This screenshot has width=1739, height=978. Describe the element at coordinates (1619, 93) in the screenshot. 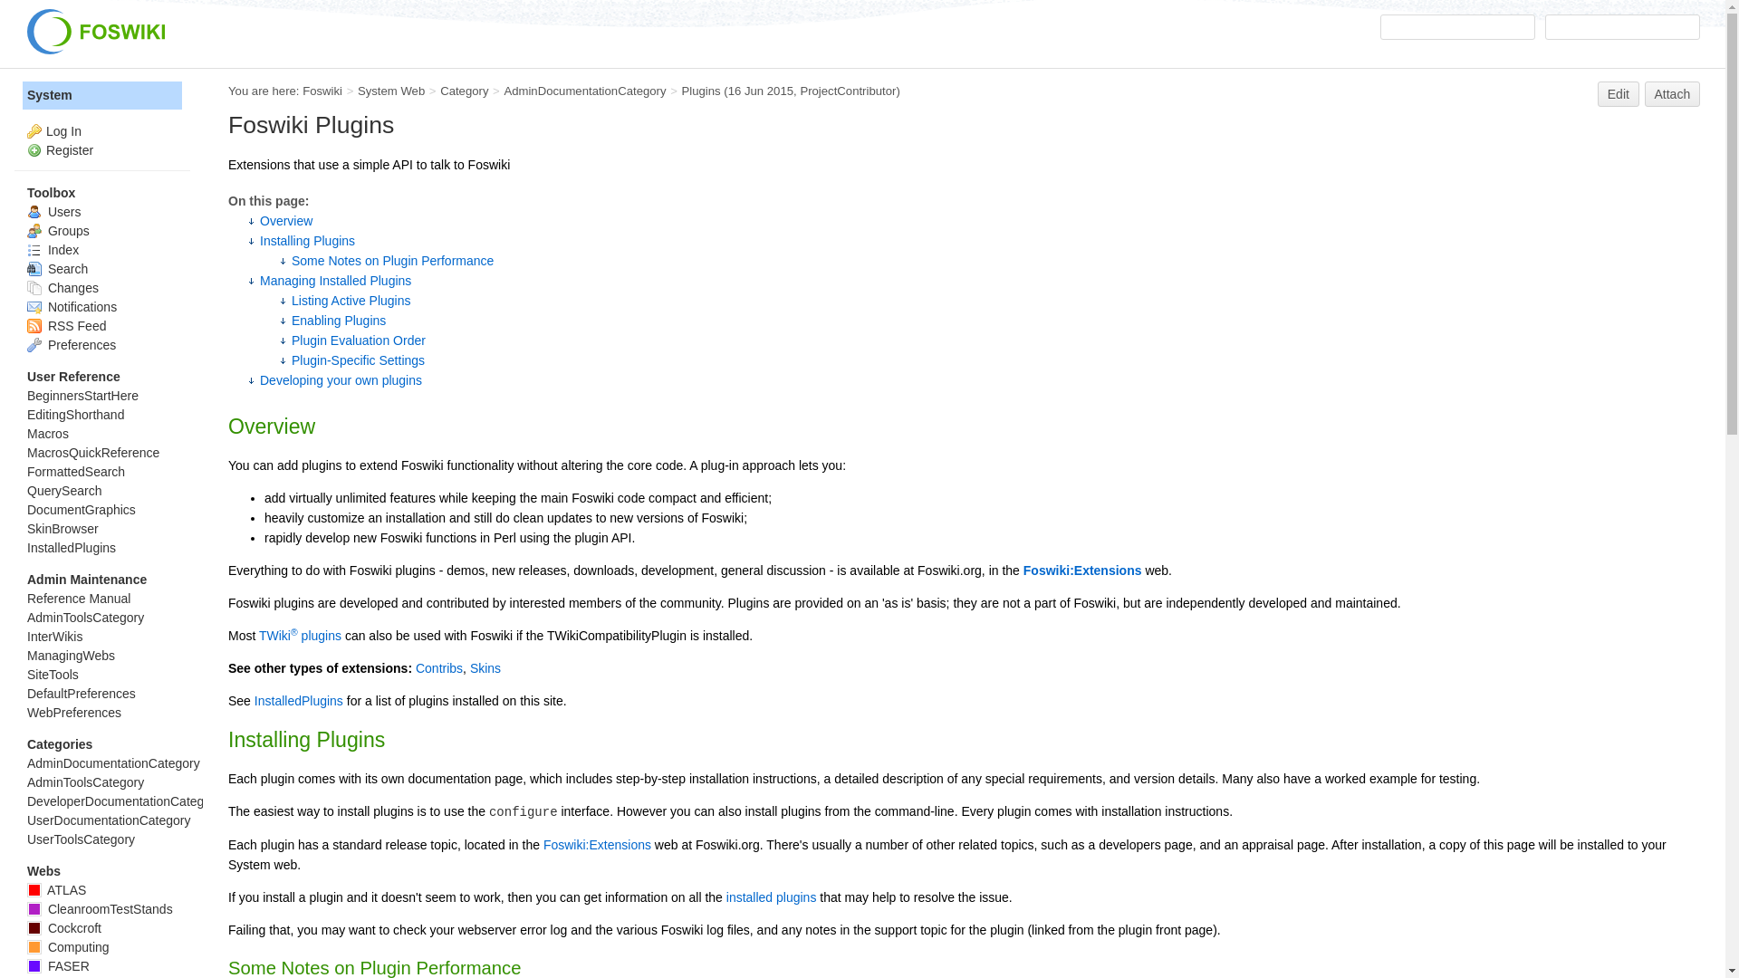

I see `Edit` at that location.